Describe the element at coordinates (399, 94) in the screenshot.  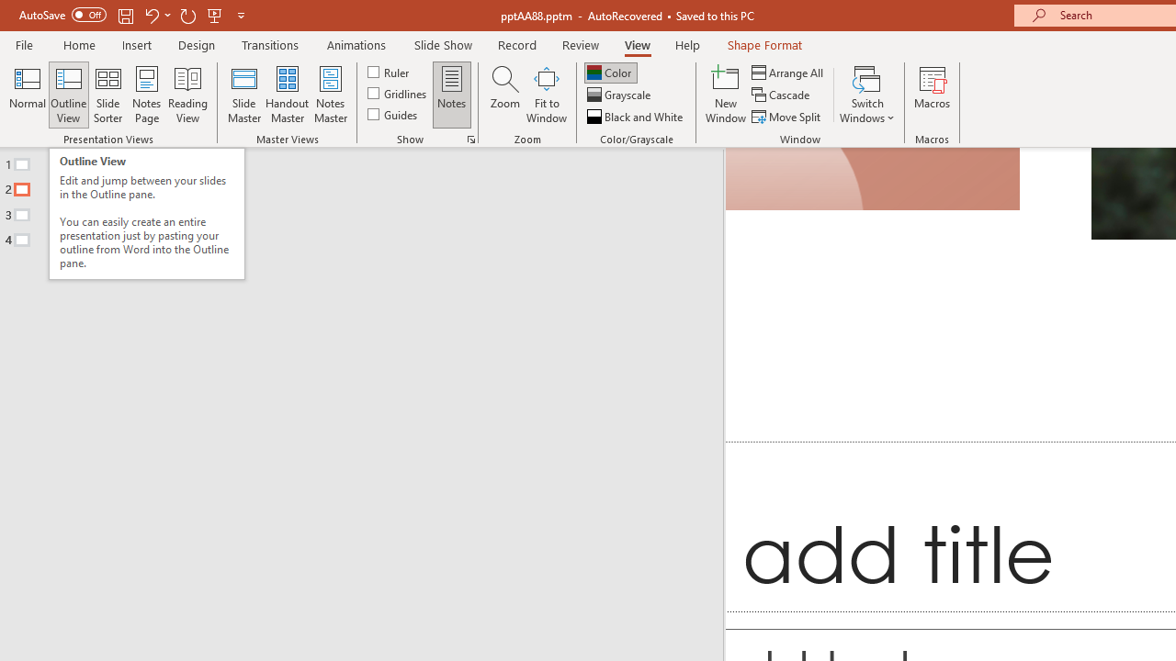
I see `Gridlines` at that location.